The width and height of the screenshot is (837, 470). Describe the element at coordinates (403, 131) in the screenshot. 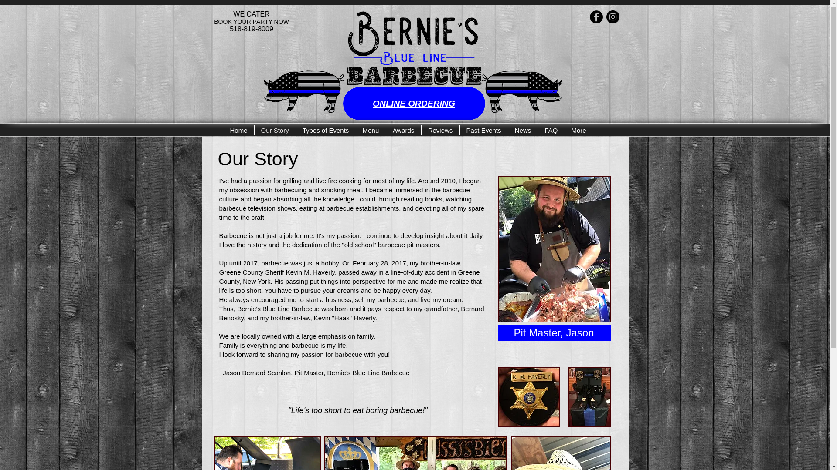

I see `Awards` at that location.